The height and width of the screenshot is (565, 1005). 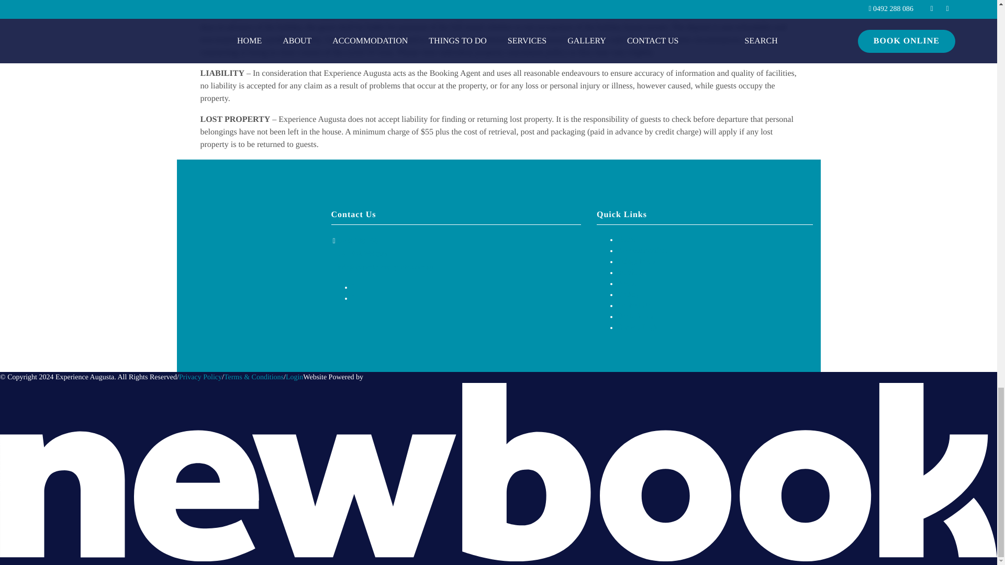 I want to click on Services, so click(x=630, y=273).